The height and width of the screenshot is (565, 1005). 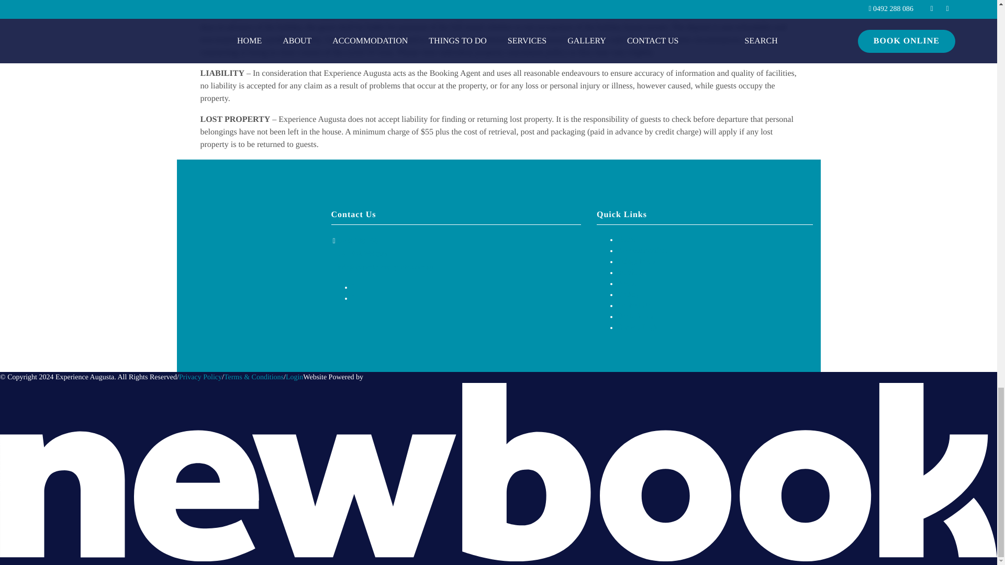 I want to click on Services, so click(x=630, y=273).